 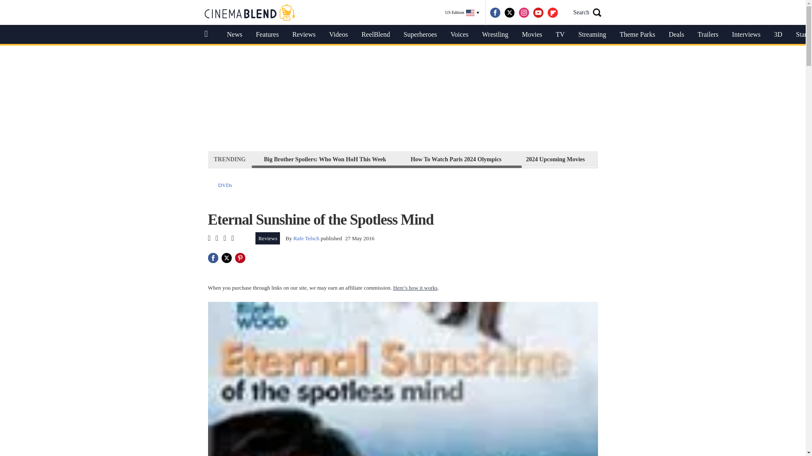 I want to click on Big Brother Spoilers: Who Won HoH This Week, so click(x=325, y=159).